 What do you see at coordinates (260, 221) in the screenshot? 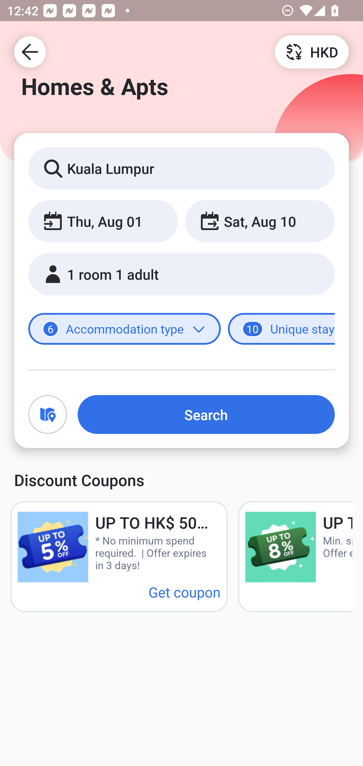
I see `Sat, Aug 10` at bounding box center [260, 221].